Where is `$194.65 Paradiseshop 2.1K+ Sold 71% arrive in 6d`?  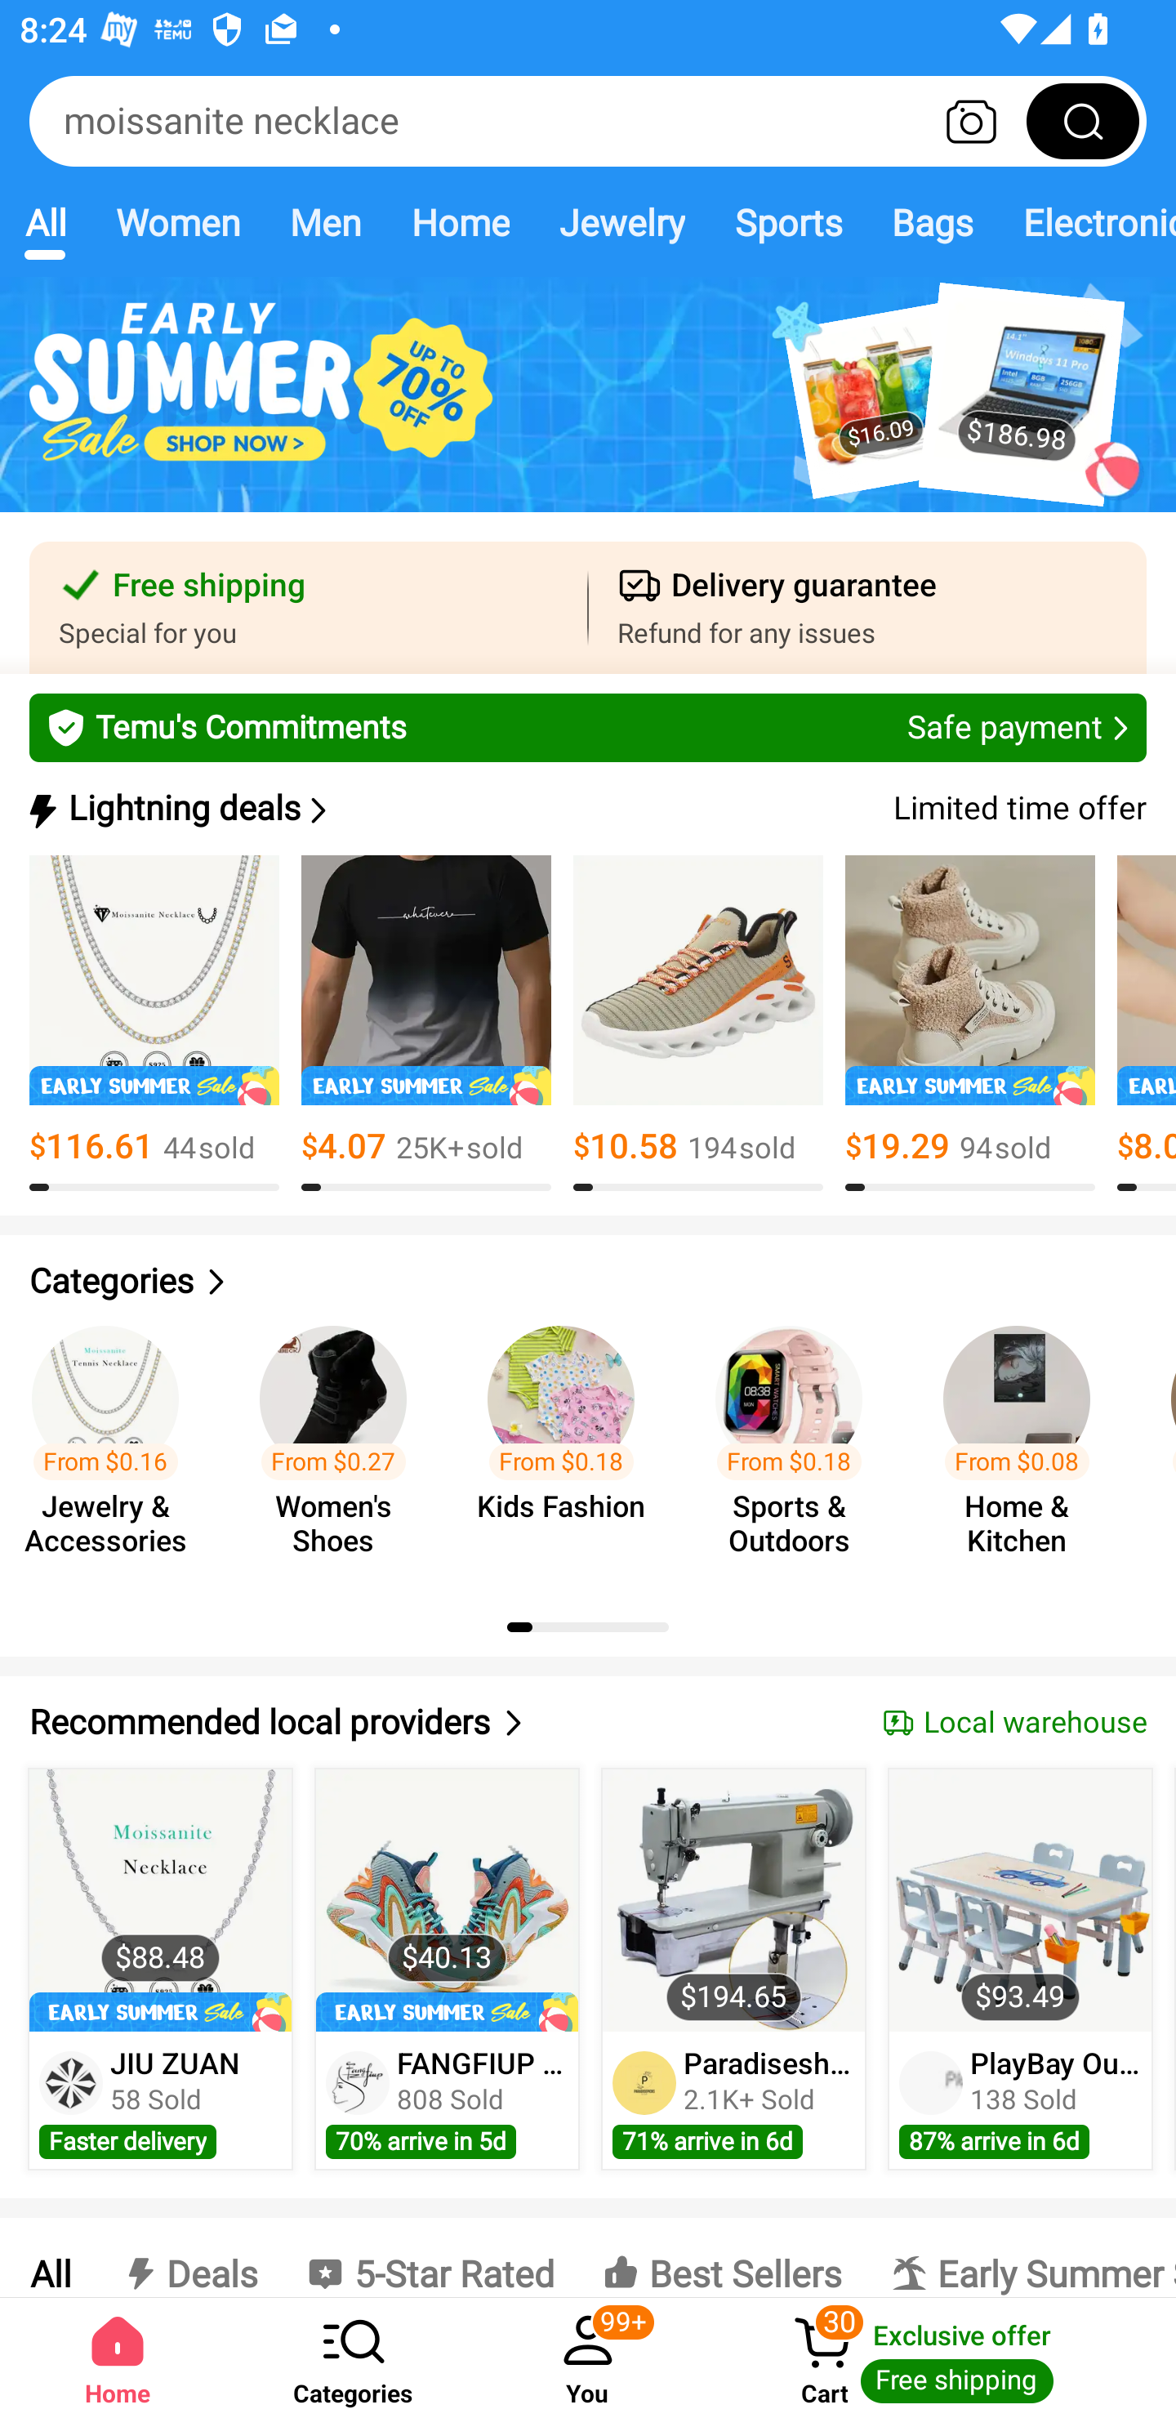 $194.65 Paradiseshop 2.1K+ Sold 71% arrive in 6d is located at coordinates (733, 1969).